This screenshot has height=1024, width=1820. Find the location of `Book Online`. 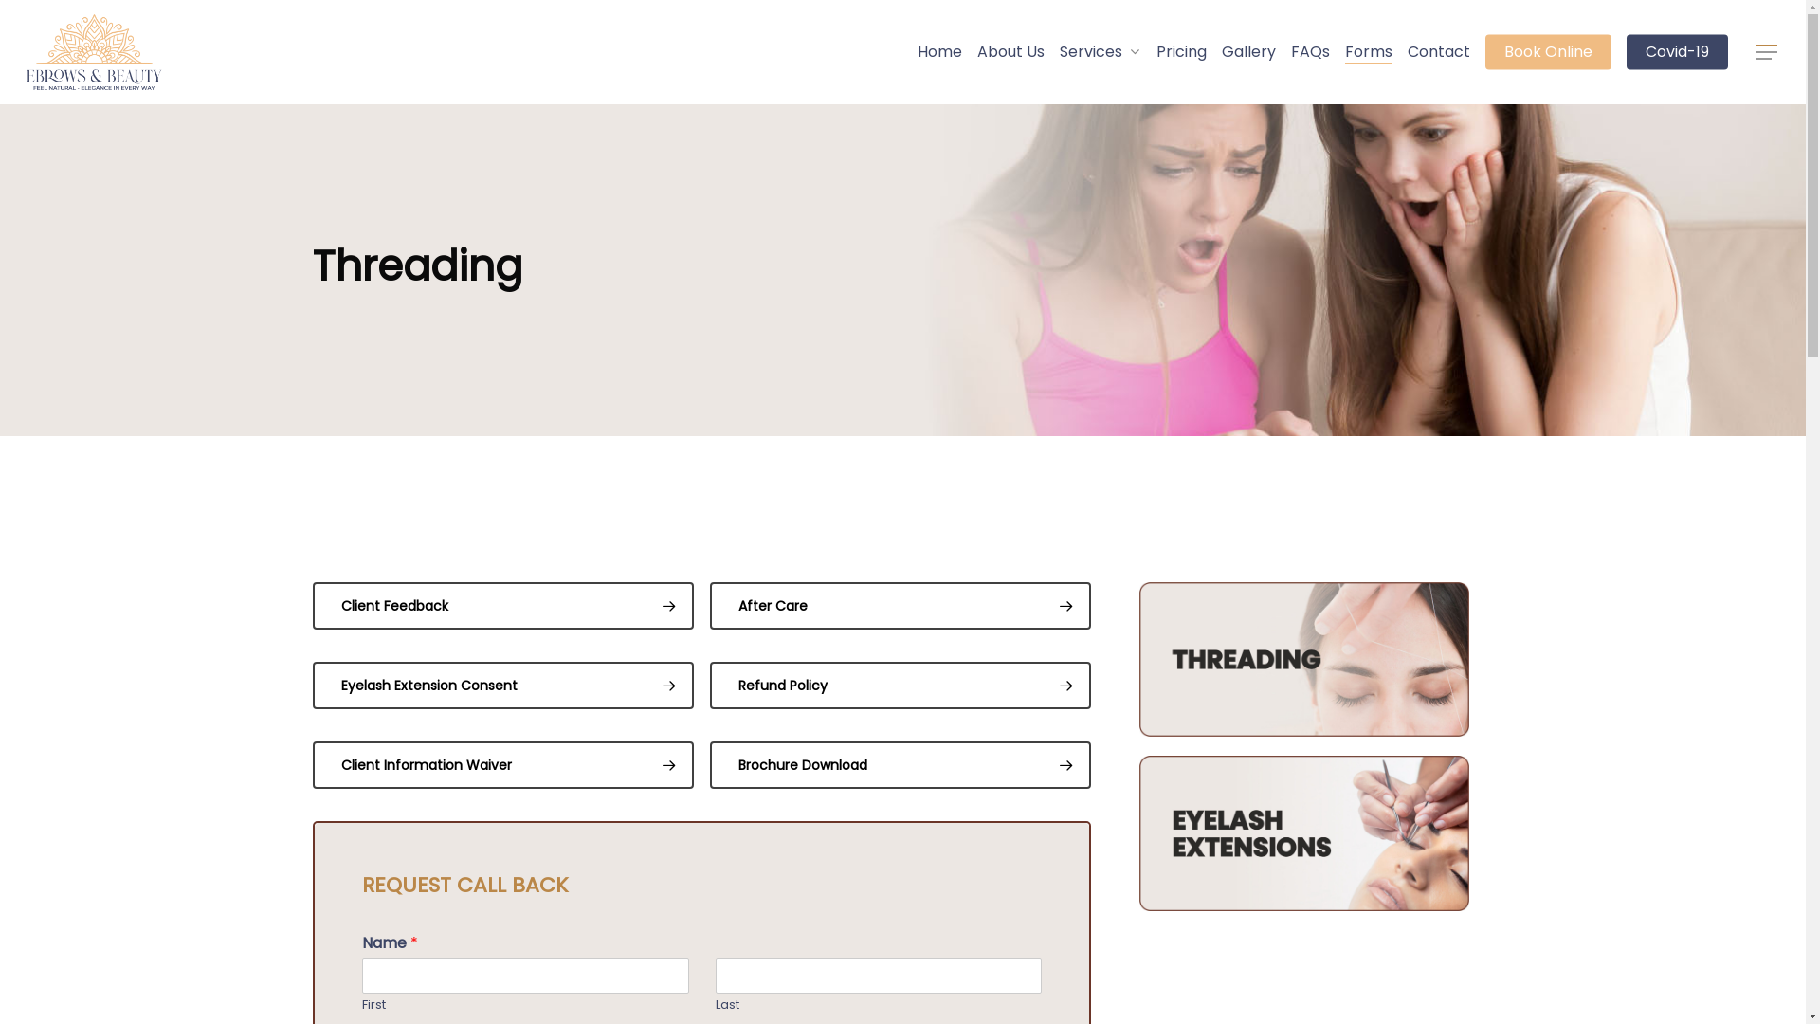

Book Online is located at coordinates (1549, 52).